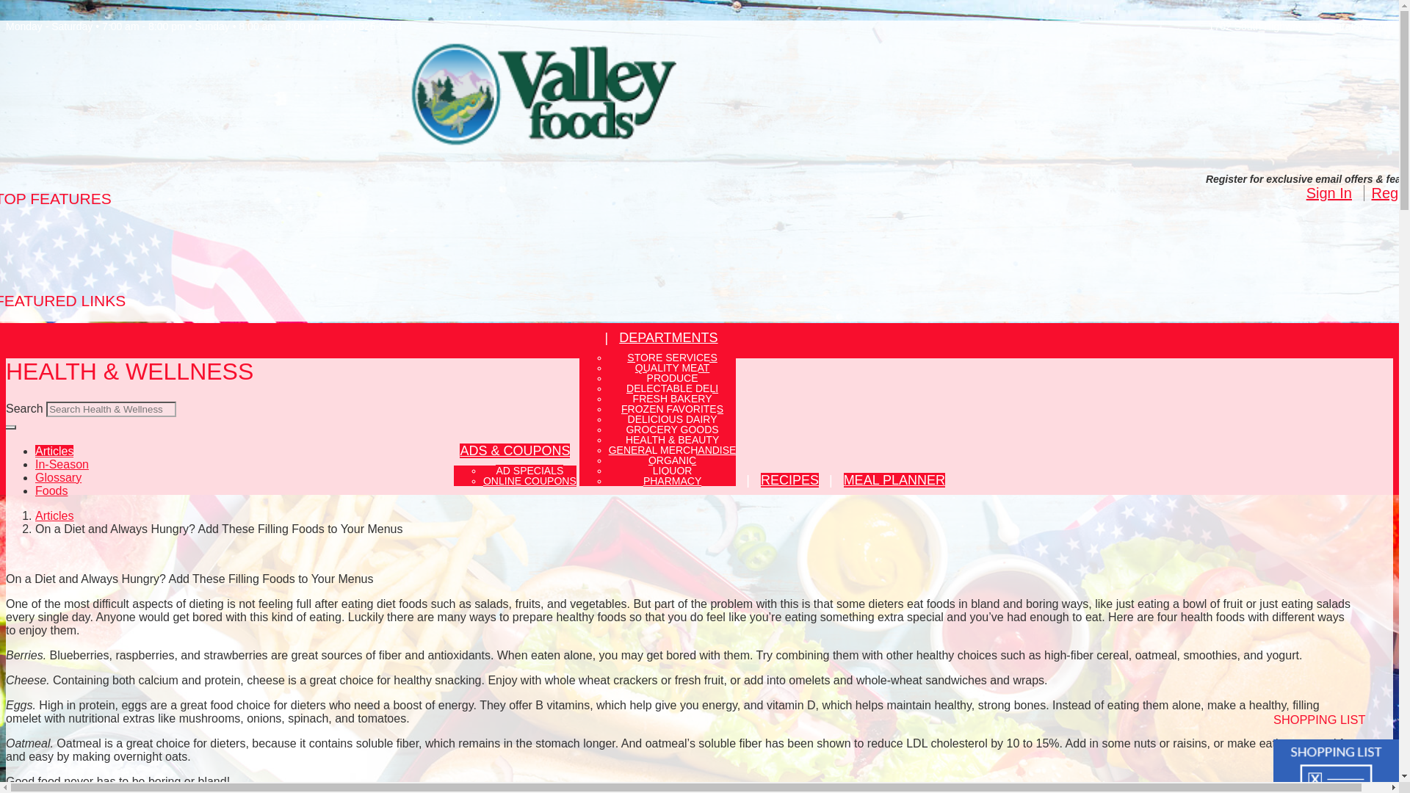 This screenshot has height=793, width=1410. Describe the element at coordinates (671, 357) in the screenshot. I see `STORE SERVICES` at that location.